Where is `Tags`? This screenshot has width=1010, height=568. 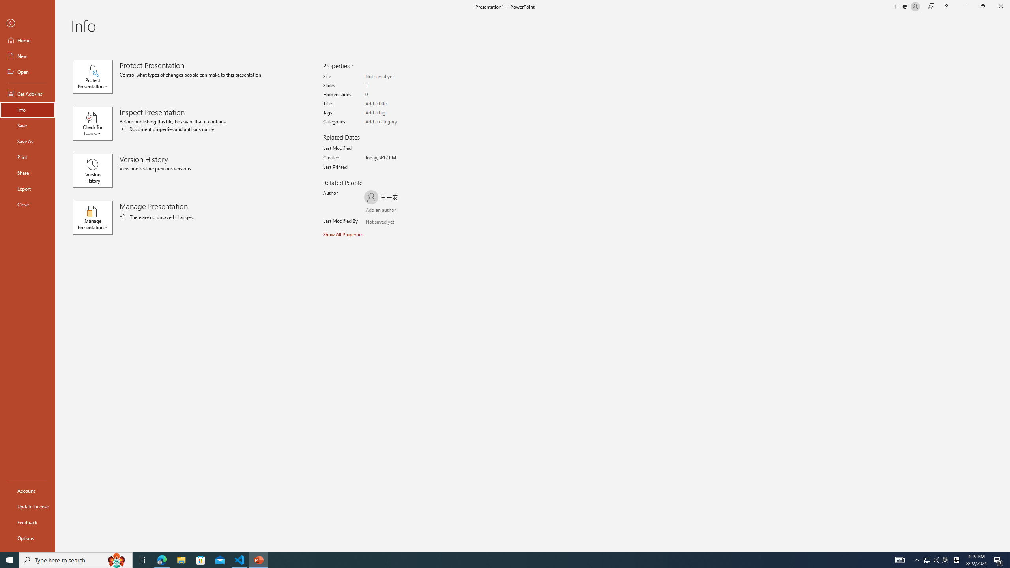
Tags is located at coordinates (396, 113).